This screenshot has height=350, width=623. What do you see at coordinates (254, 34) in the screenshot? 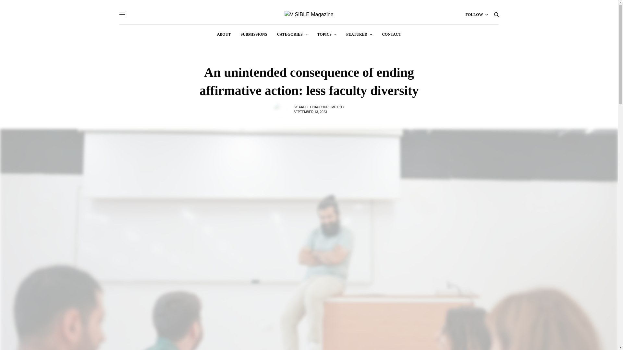
I see `SUBMISSIONS` at bounding box center [254, 34].